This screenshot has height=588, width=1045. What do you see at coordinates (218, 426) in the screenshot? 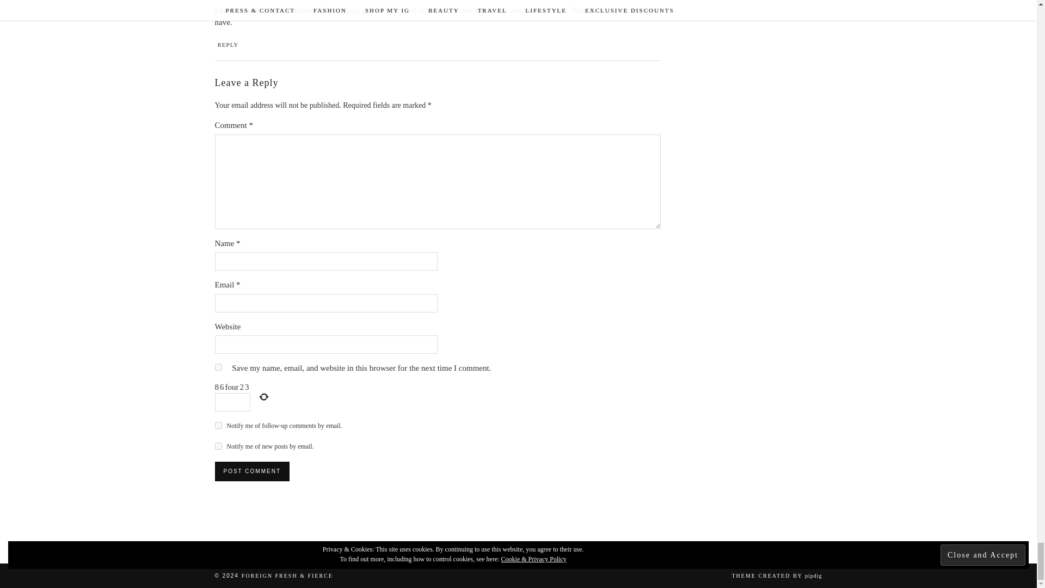
I see `subscribe` at bounding box center [218, 426].